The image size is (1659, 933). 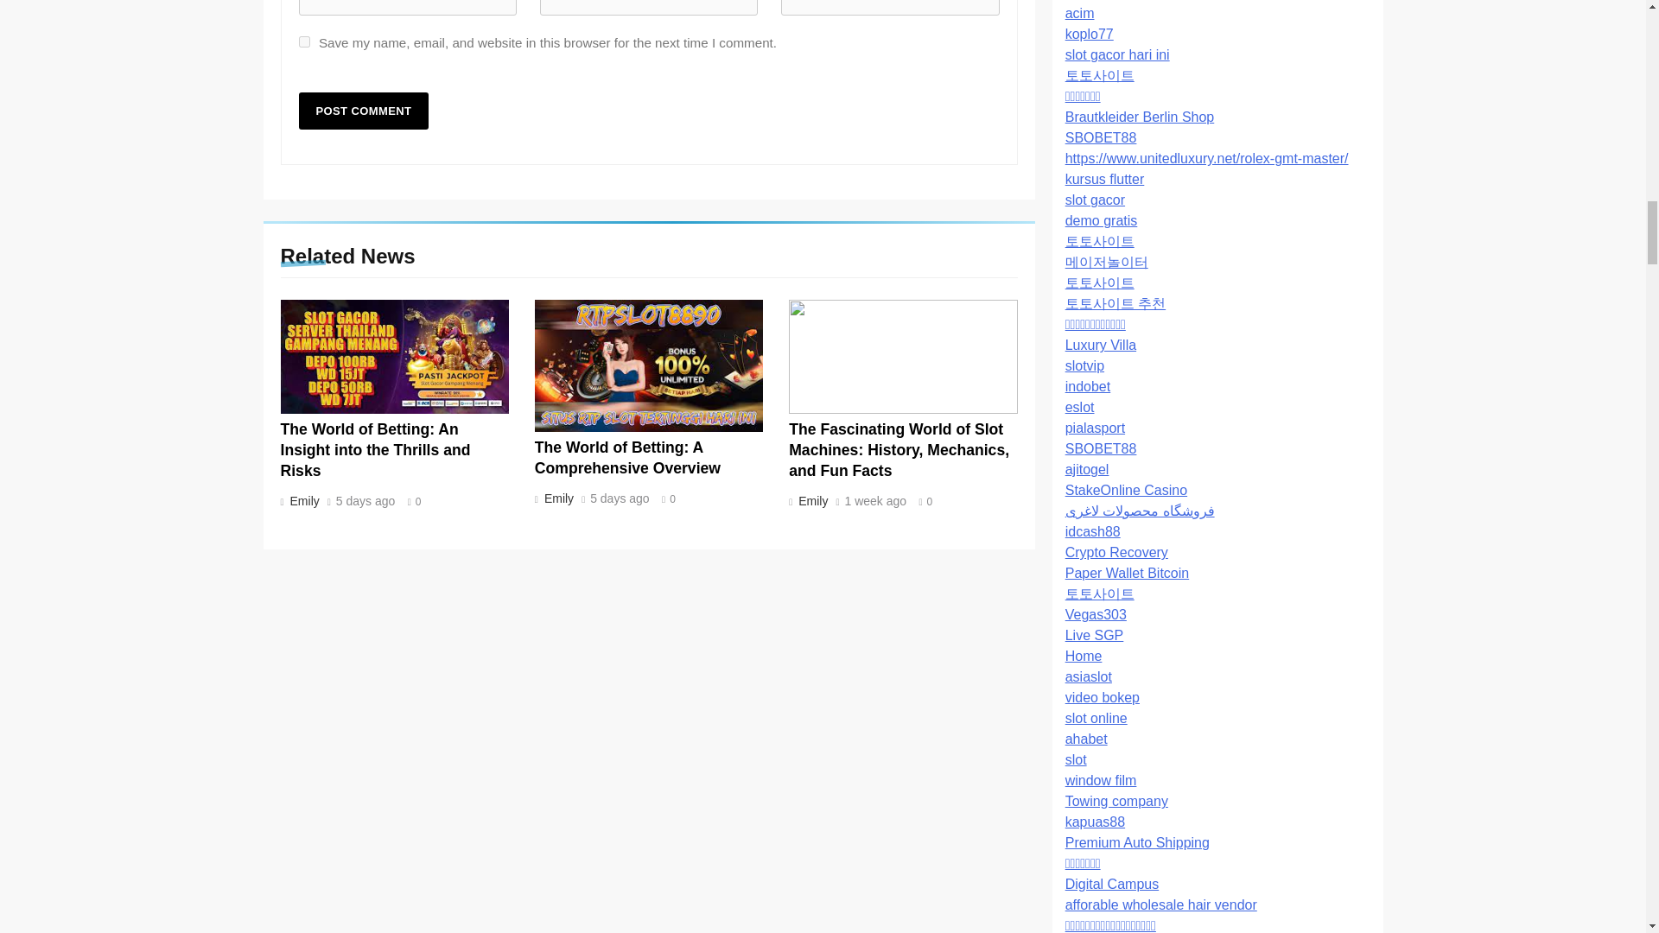 I want to click on Emily, so click(x=556, y=498).